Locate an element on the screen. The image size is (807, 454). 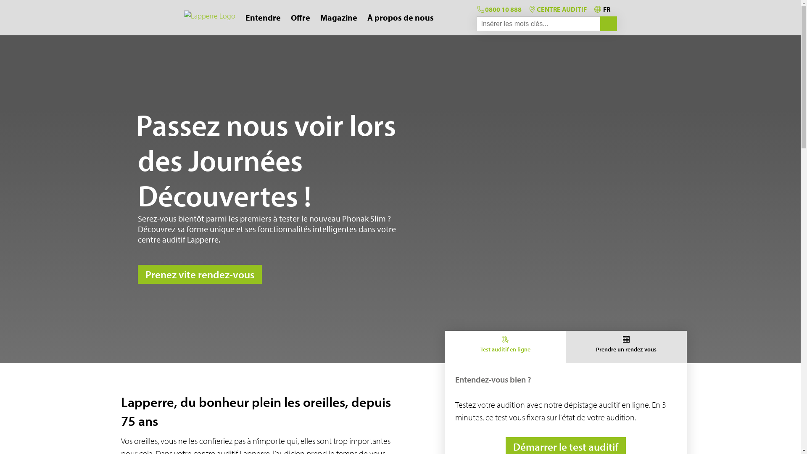
Entendre is located at coordinates (263, 18).